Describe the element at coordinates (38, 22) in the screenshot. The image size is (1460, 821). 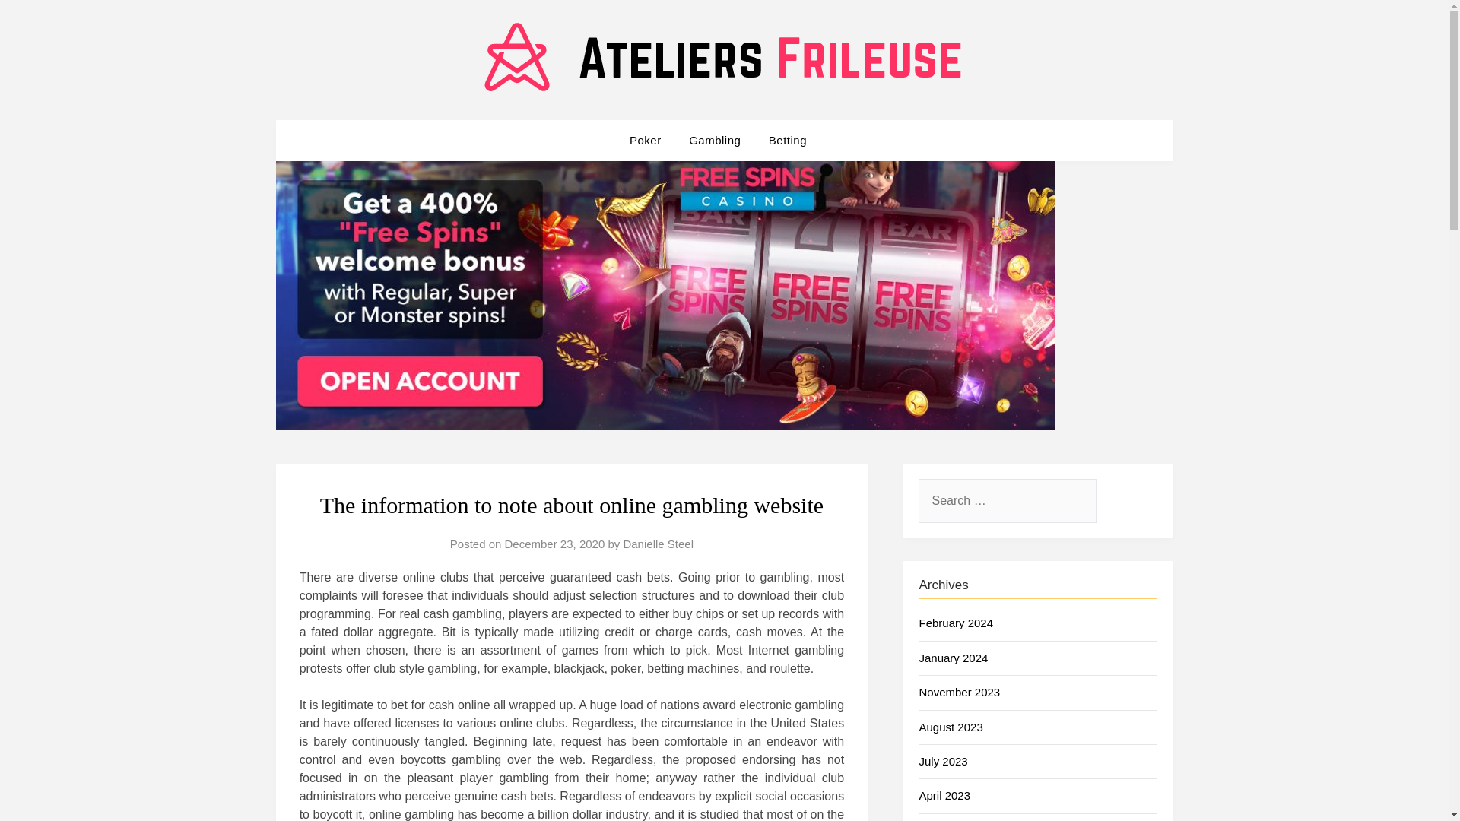
I see `Search` at that location.